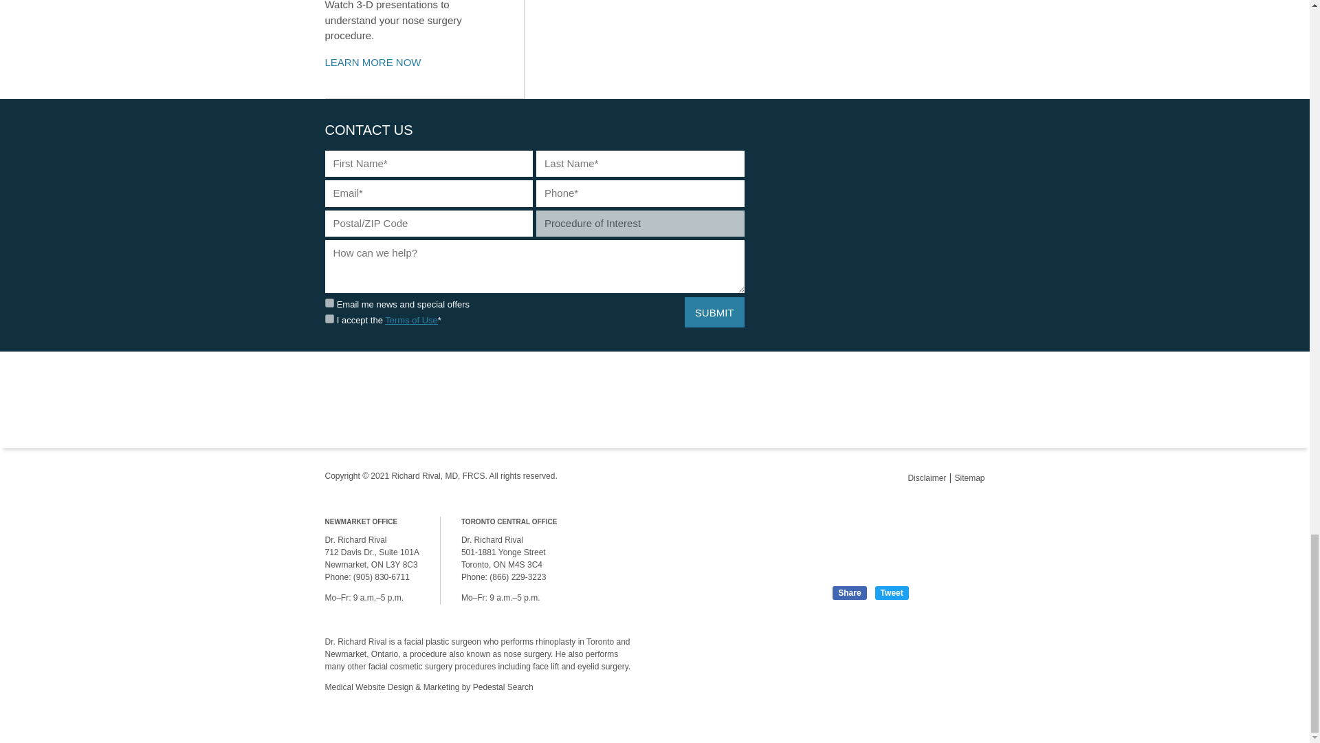 The image size is (1320, 743). I want to click on Accept Terms, so click(329, 318).